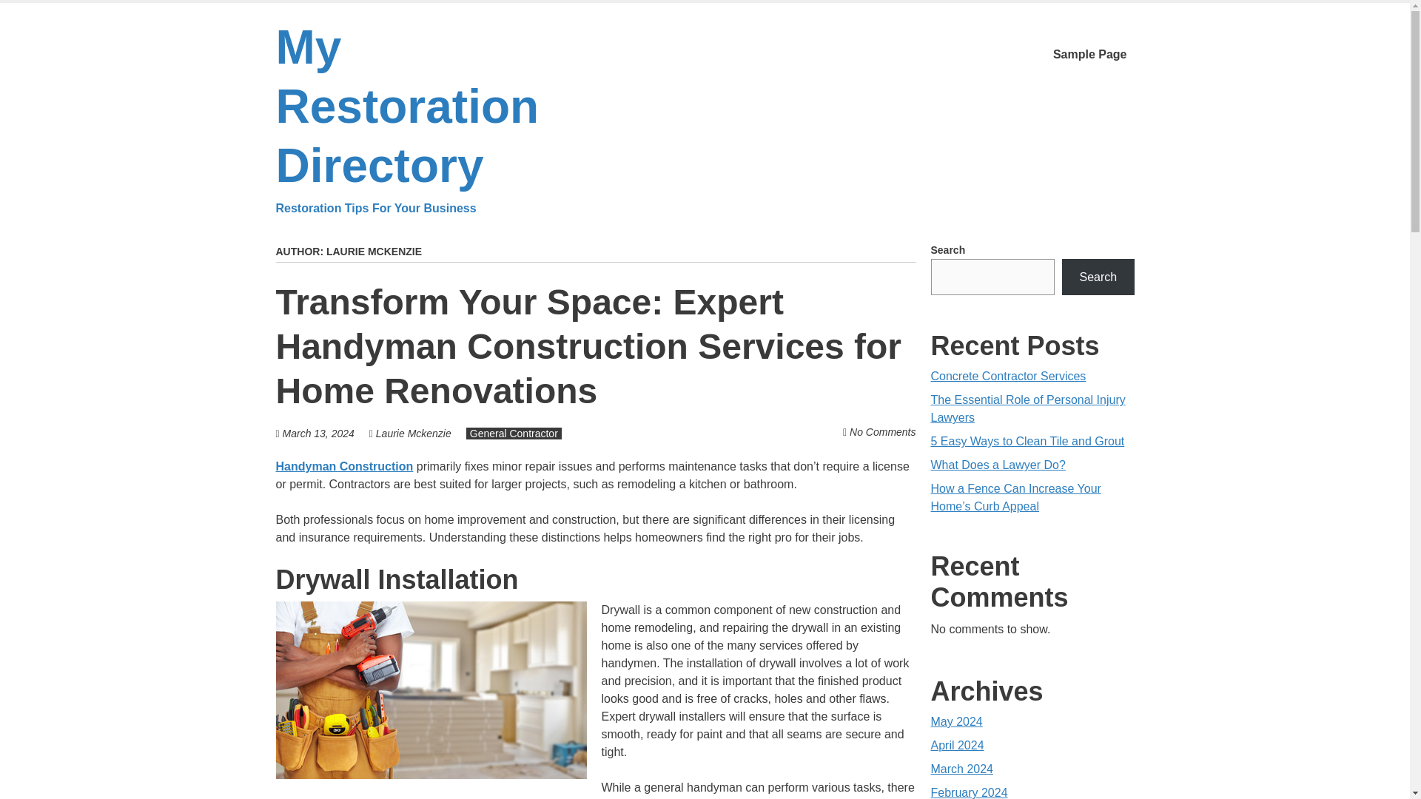  I want to click on Laurie Mckenzie, so click(414, 434).